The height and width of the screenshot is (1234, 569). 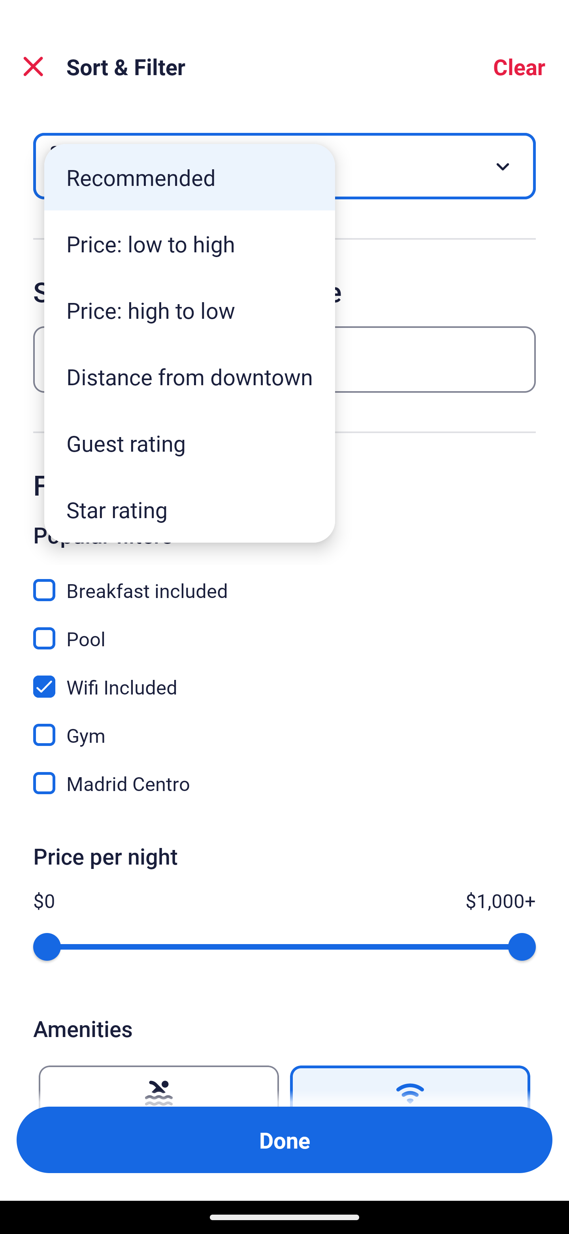 I want to click on Star rating, so click(x=190, y=509).